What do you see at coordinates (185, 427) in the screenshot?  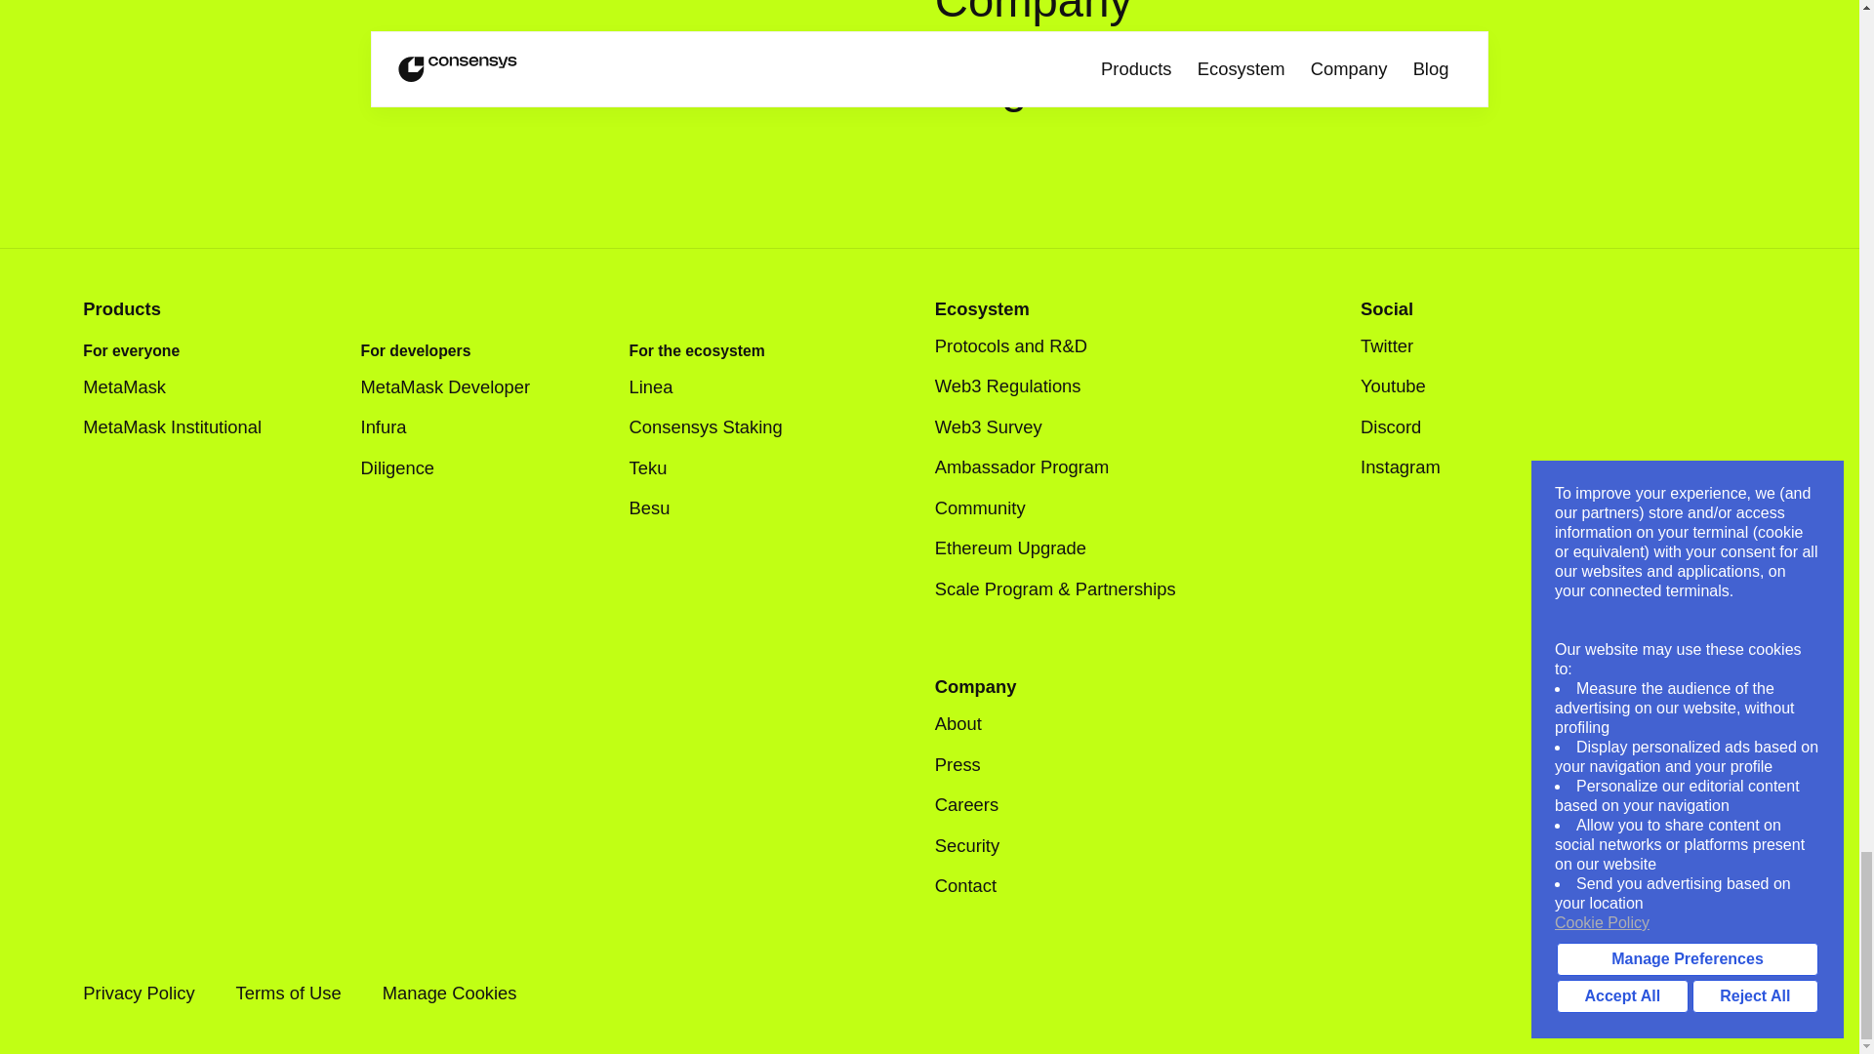 I see `MetaMask Institutional` at bounding box center [185, 427].